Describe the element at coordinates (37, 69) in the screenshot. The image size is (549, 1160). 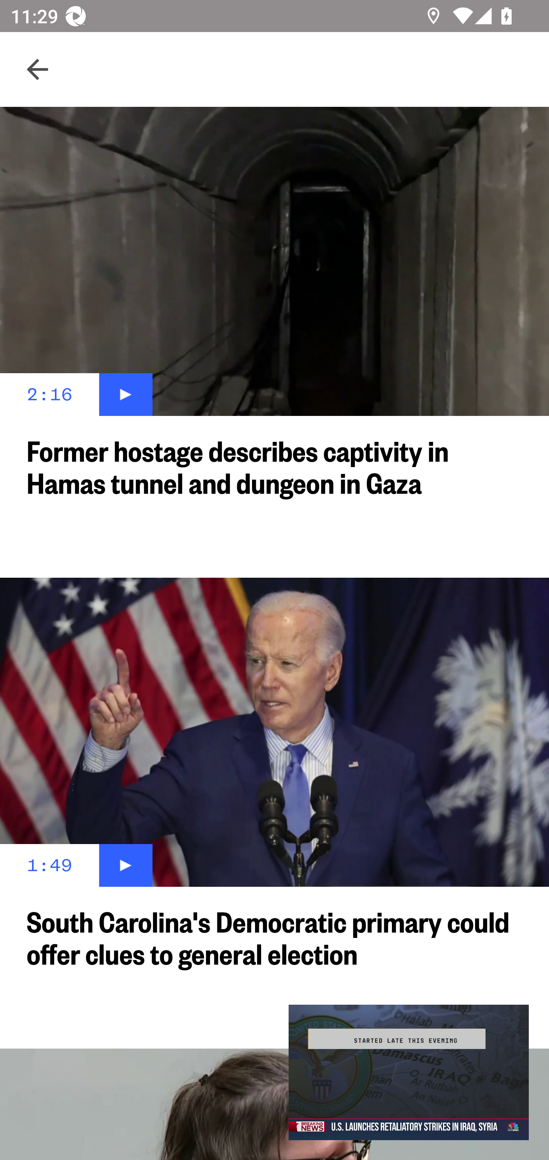
I see `Navigate up` at that location.